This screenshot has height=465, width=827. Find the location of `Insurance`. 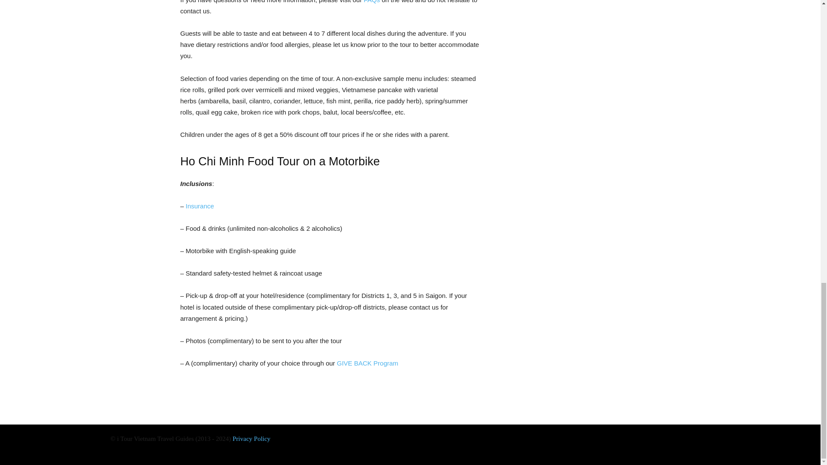

Insurance is located at coordinates (200, 206).